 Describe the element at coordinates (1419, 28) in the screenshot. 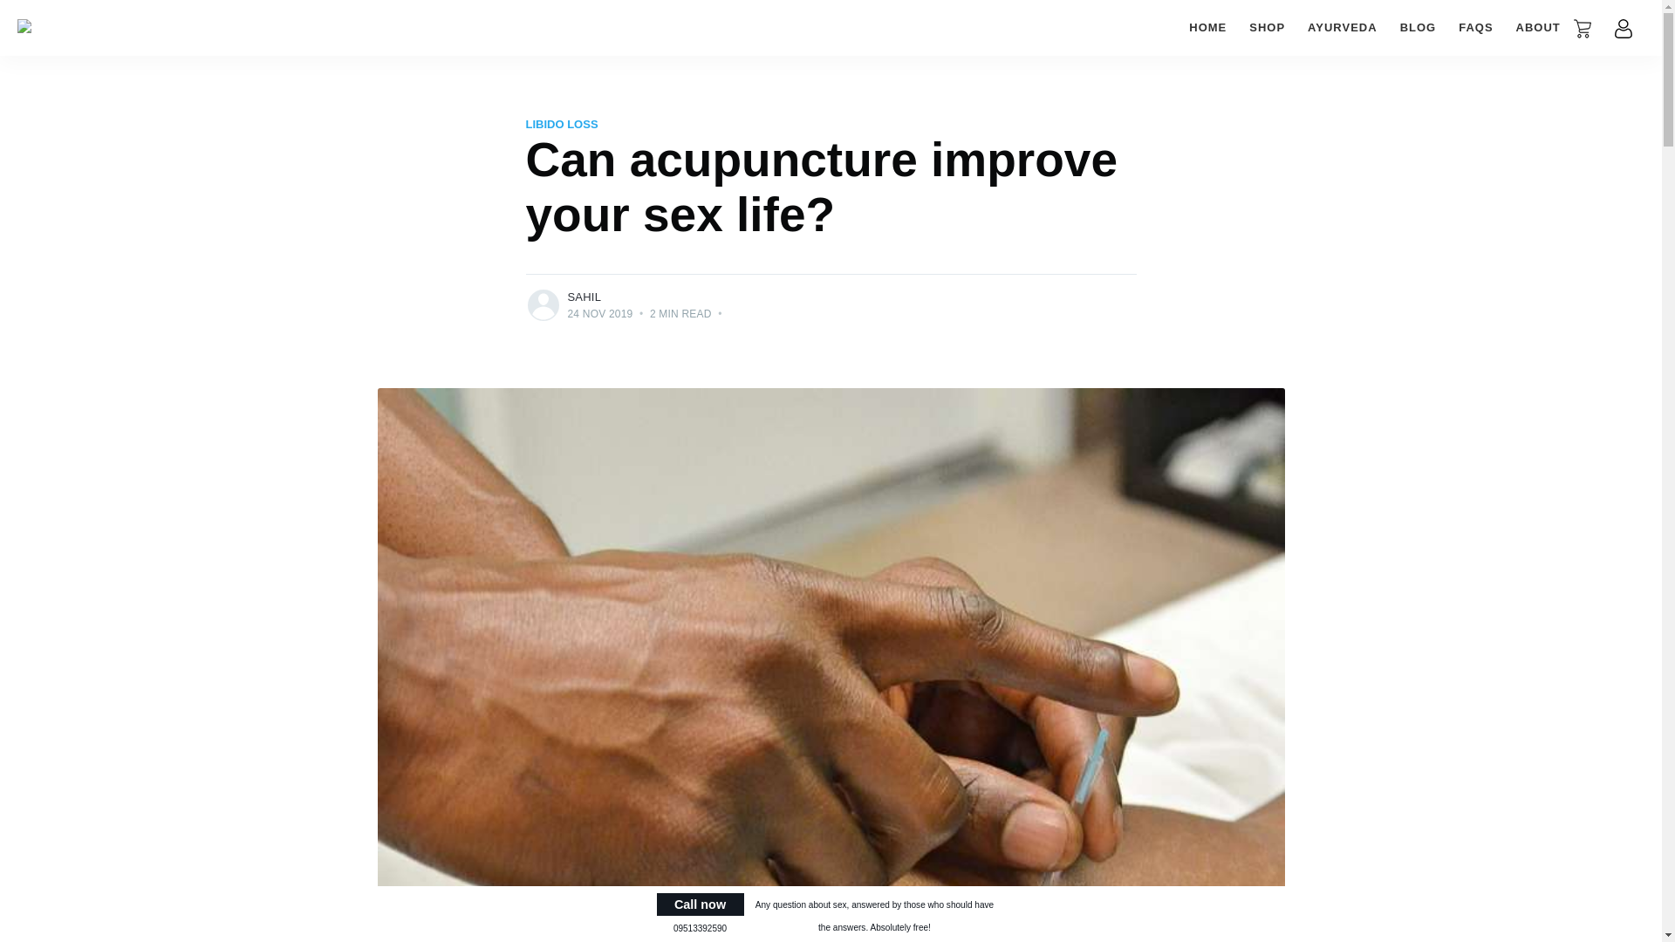

I see `BLOG` at that location.